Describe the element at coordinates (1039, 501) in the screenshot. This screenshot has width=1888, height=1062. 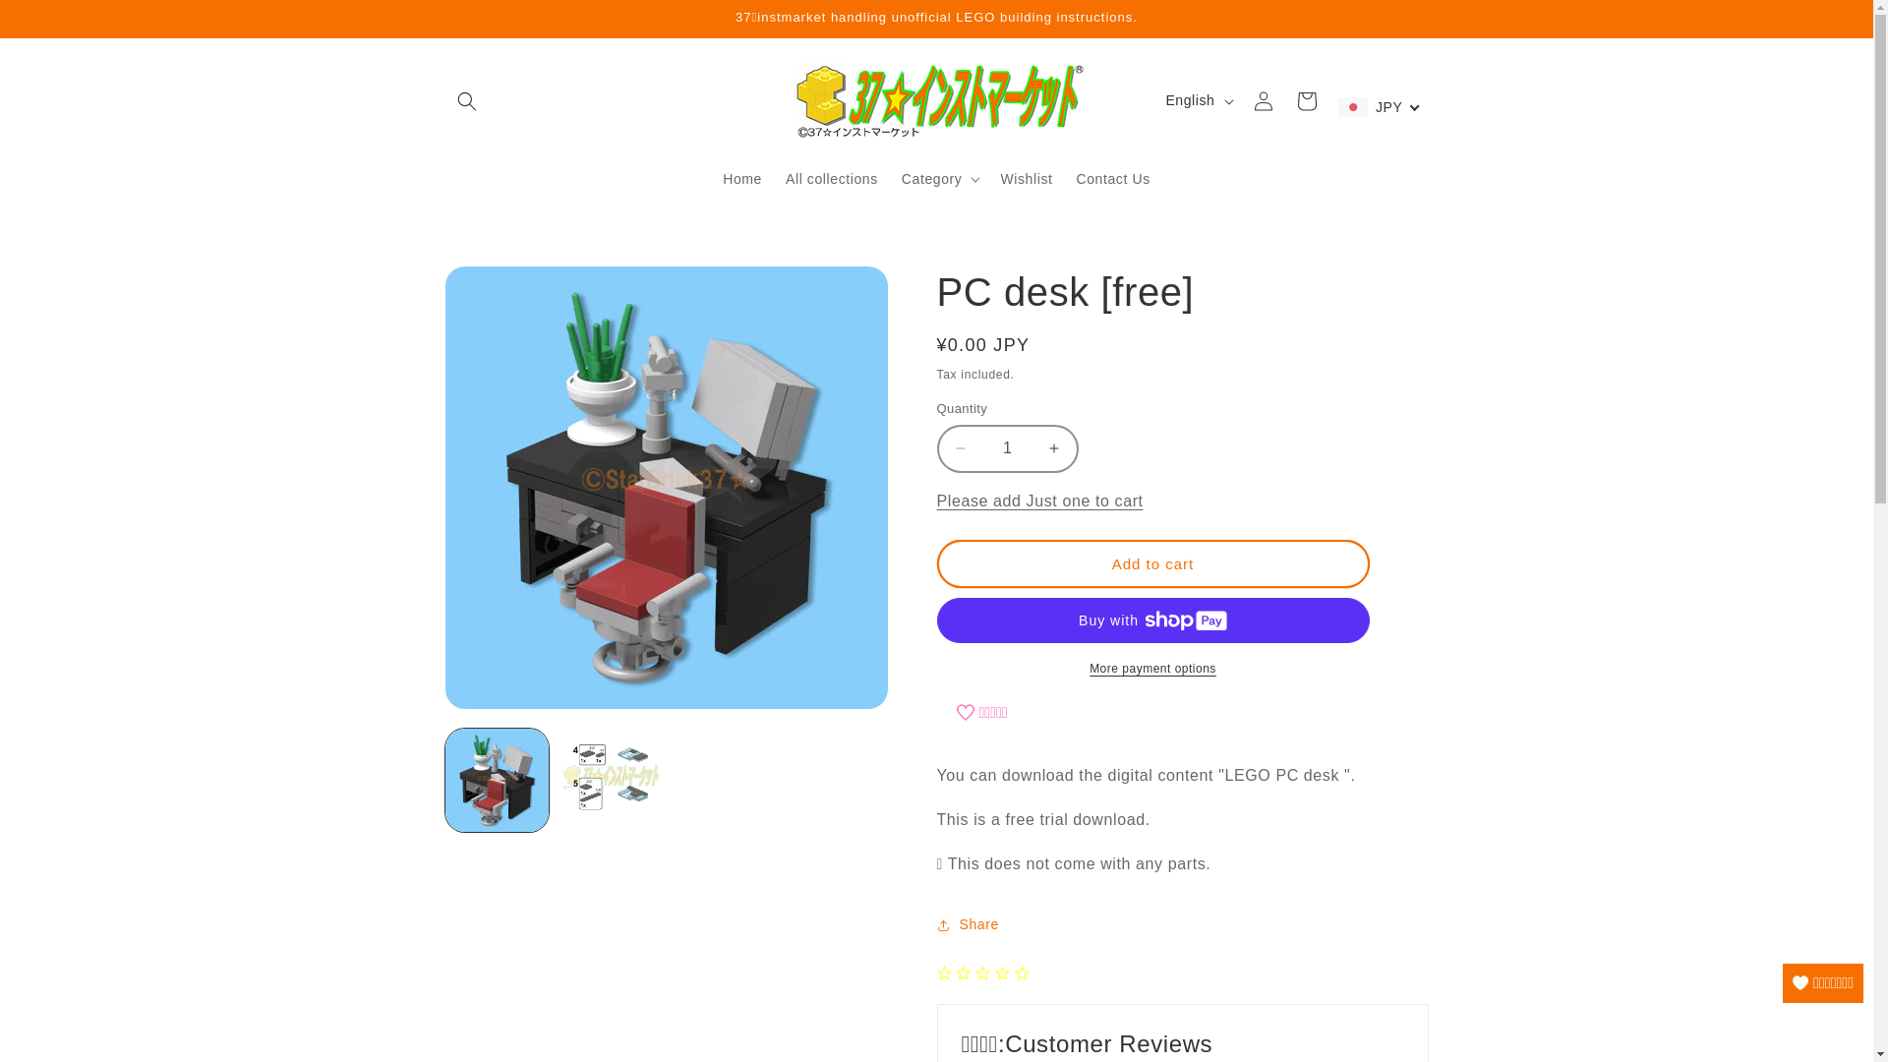
I see `Please add Just one to cart` at that location.